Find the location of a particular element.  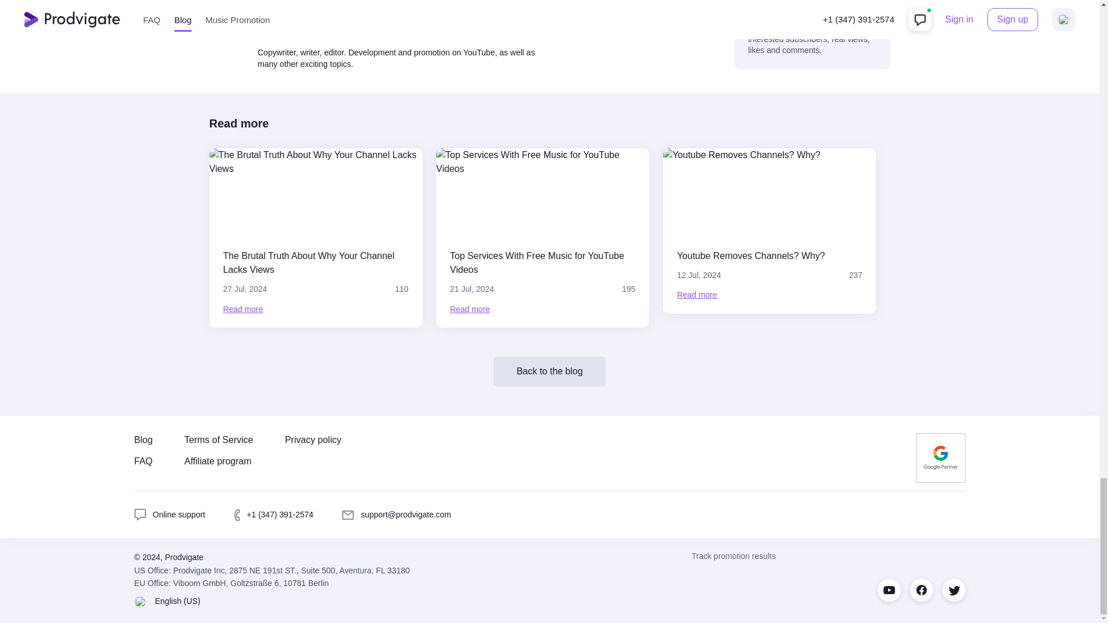

Privacy policy is located at coordinates (170, 515).